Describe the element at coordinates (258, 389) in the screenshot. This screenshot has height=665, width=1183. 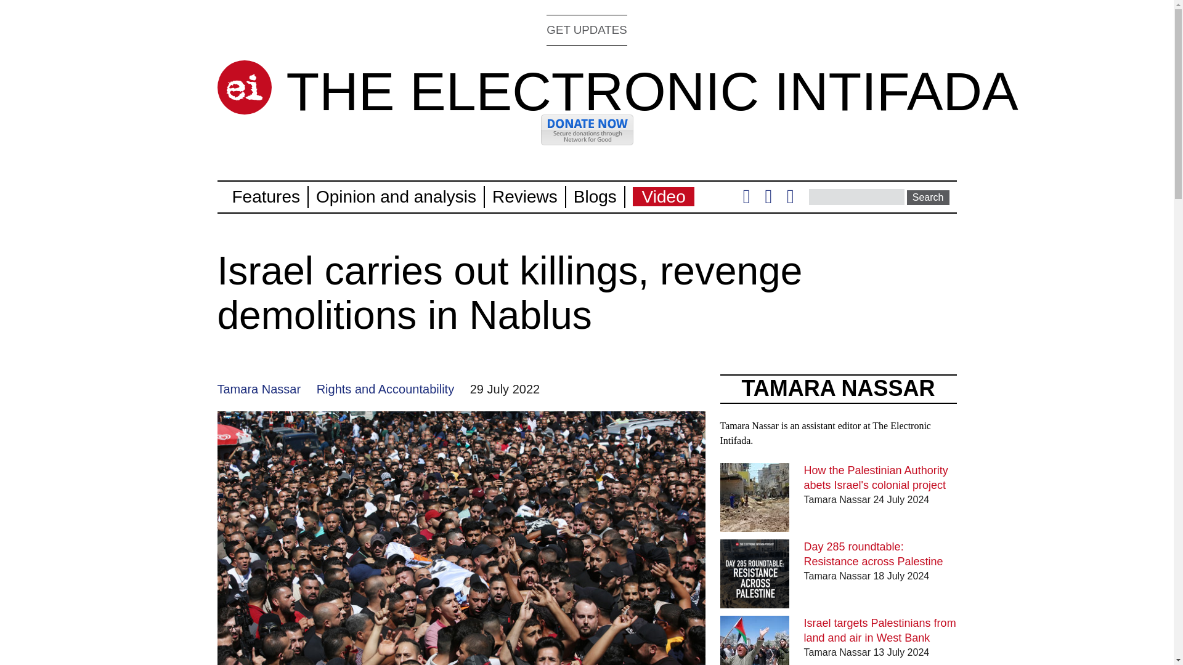
I see `Tamara Nassar` at that location.